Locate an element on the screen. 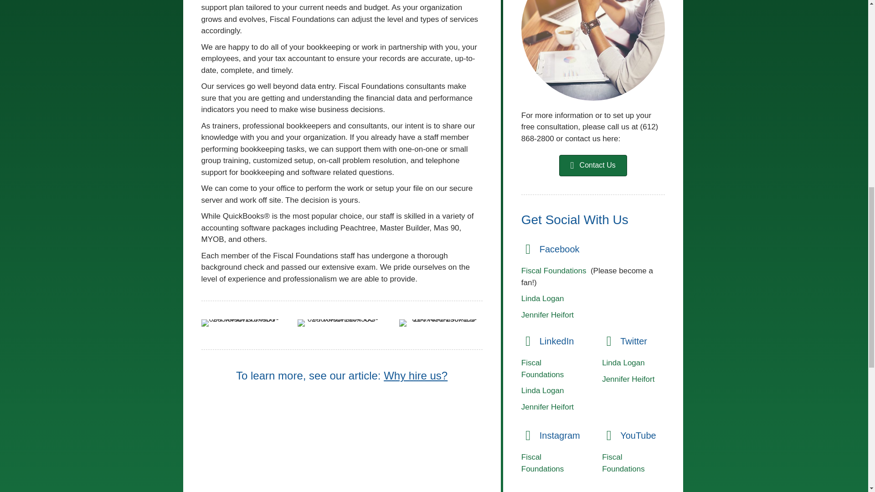  stressed-out is located at coordinates (593, 50).